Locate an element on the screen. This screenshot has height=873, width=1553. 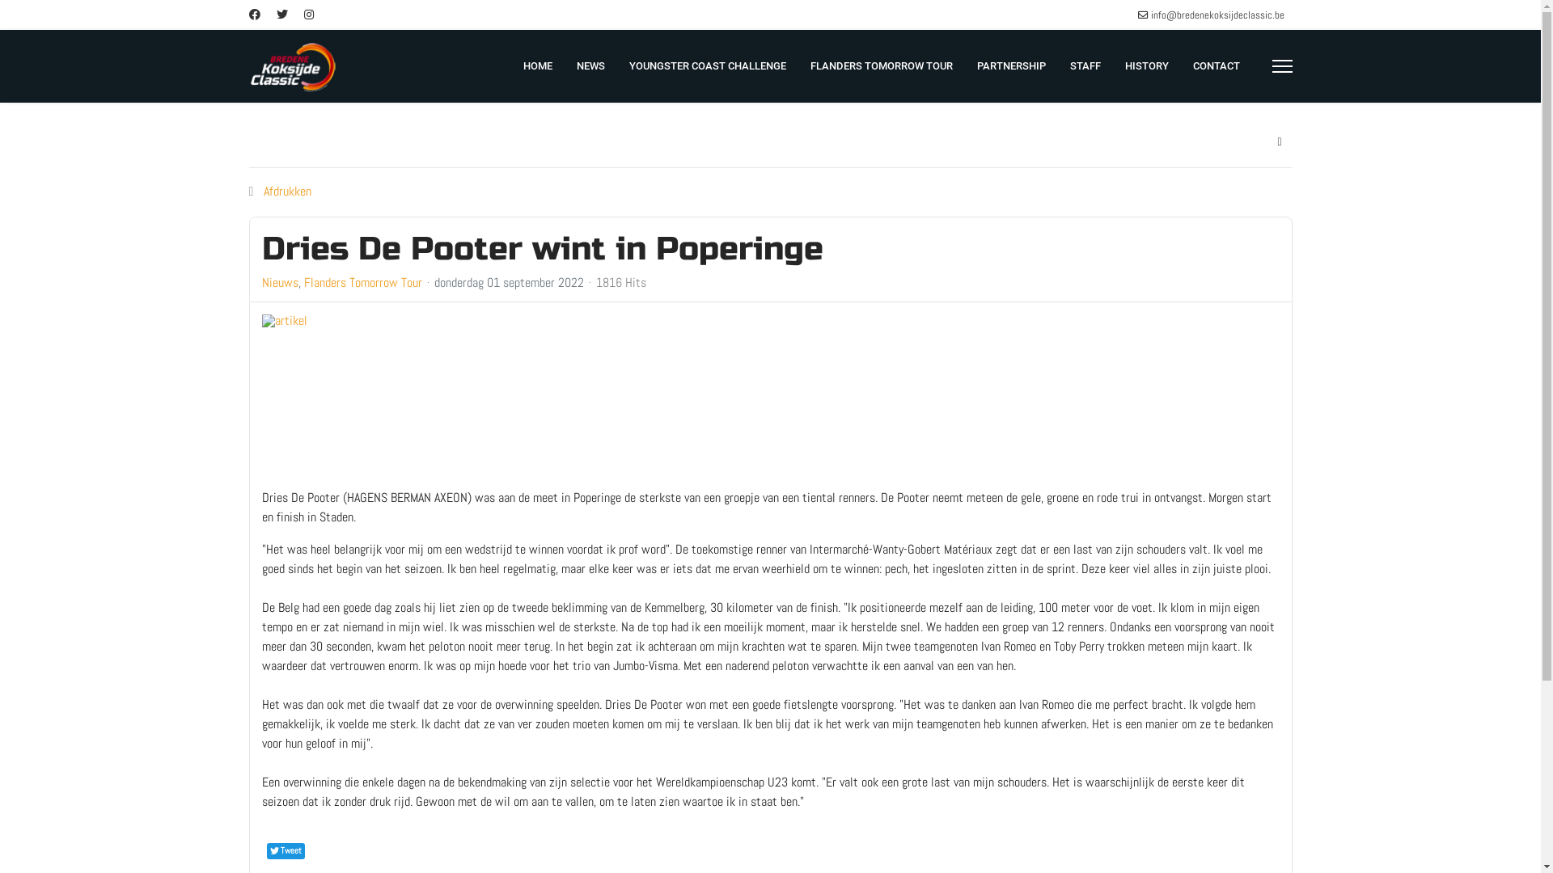
YOUNGSTER COAST CHALLENGE is located at coordinates (707, 66).